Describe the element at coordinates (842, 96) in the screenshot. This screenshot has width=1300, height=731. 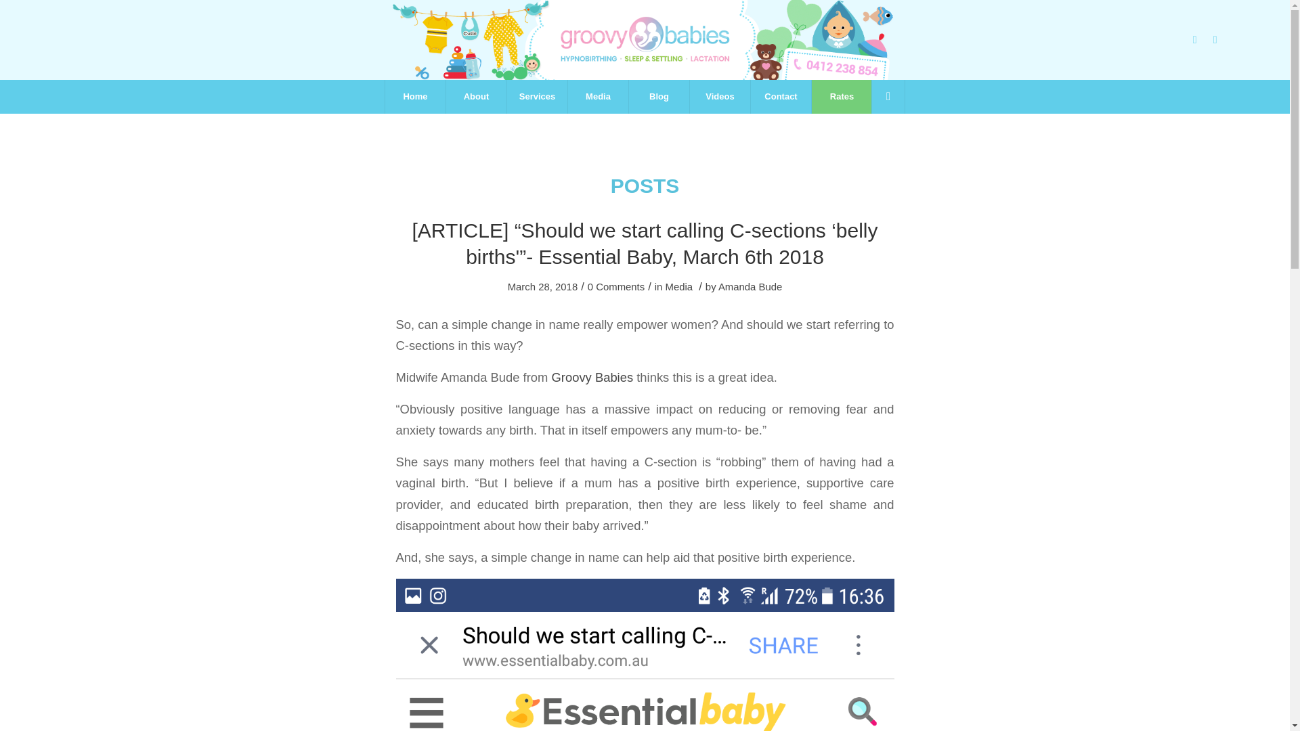
I see `Rates` at that location.